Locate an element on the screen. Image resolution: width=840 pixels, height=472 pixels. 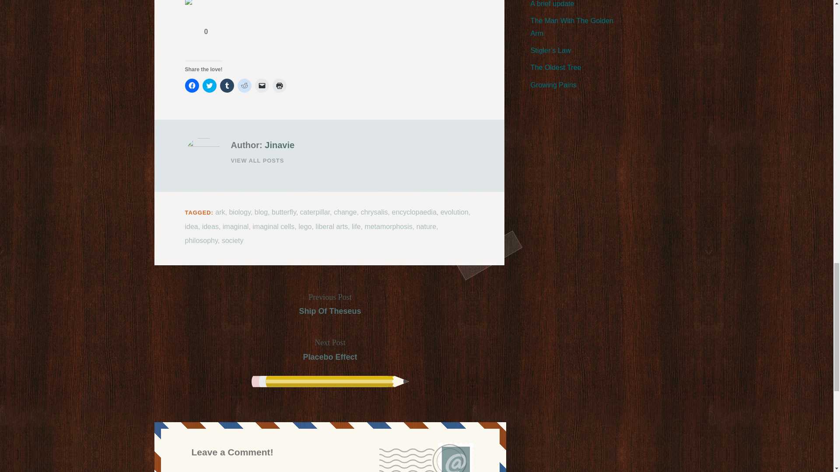
change is located at coordinates (345, 212).